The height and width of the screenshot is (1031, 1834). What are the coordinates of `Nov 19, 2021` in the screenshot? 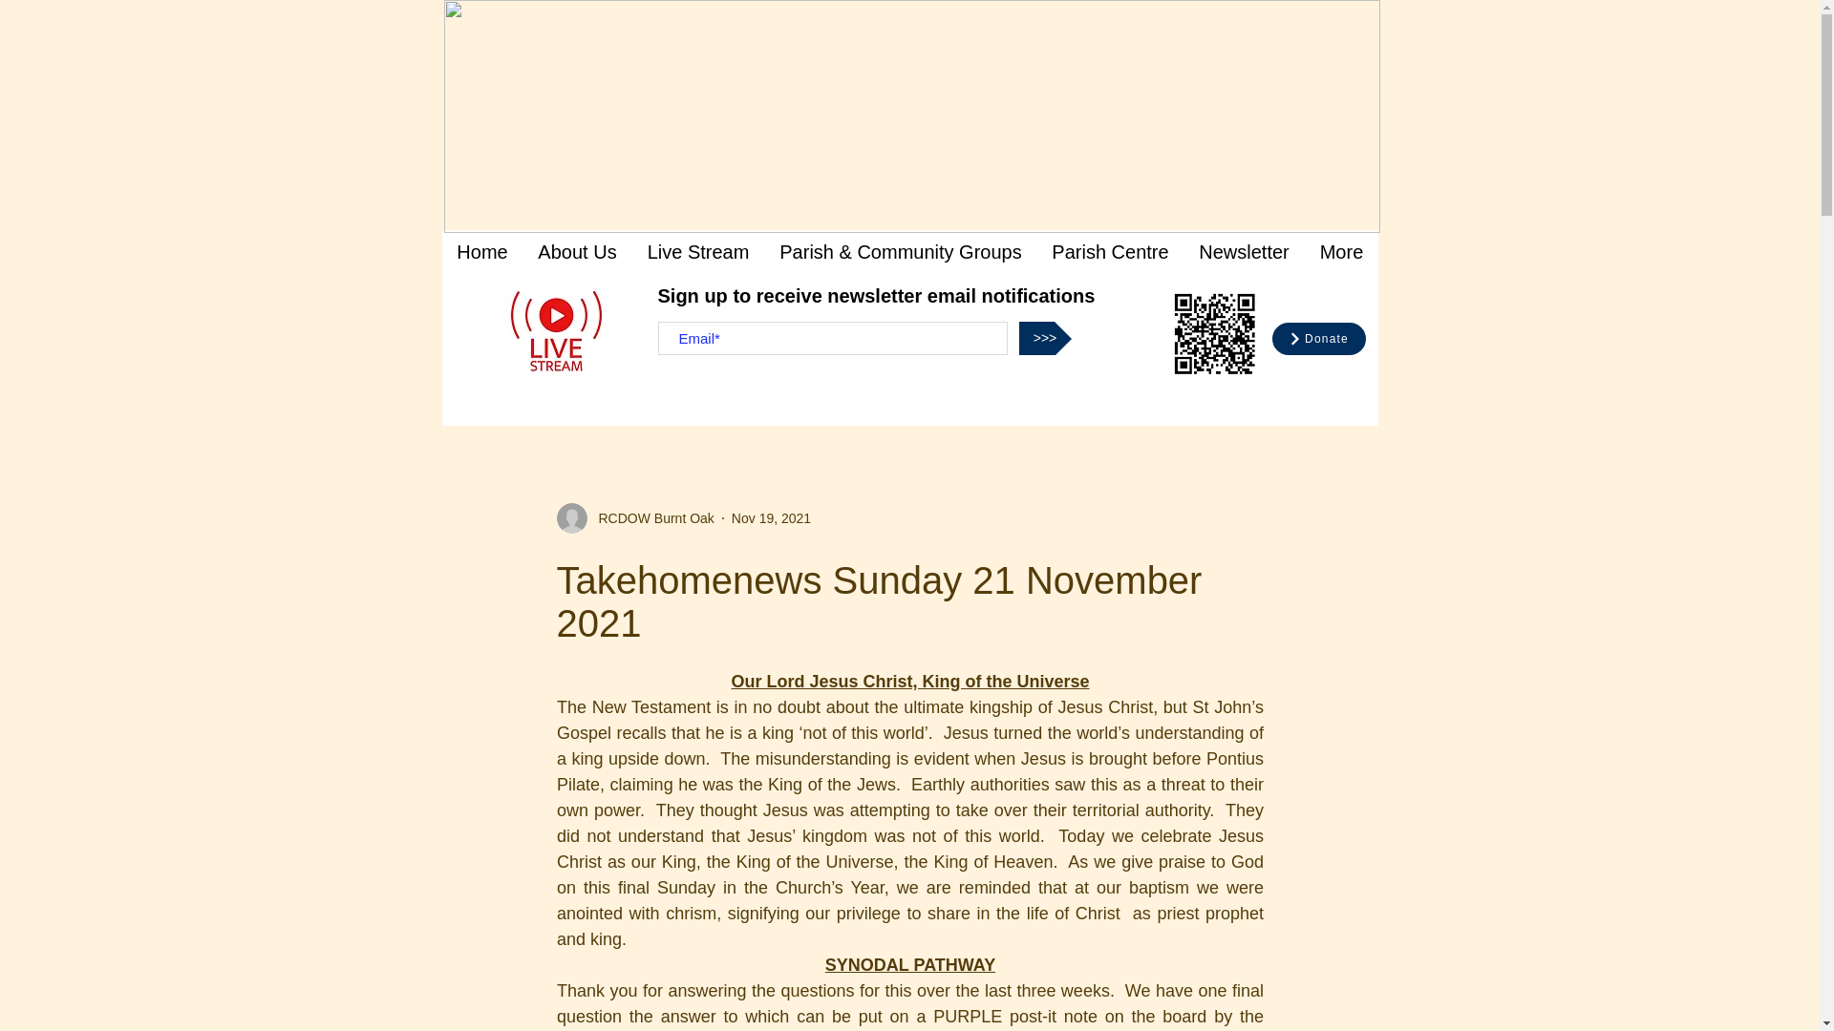 It's located at (771, 516).